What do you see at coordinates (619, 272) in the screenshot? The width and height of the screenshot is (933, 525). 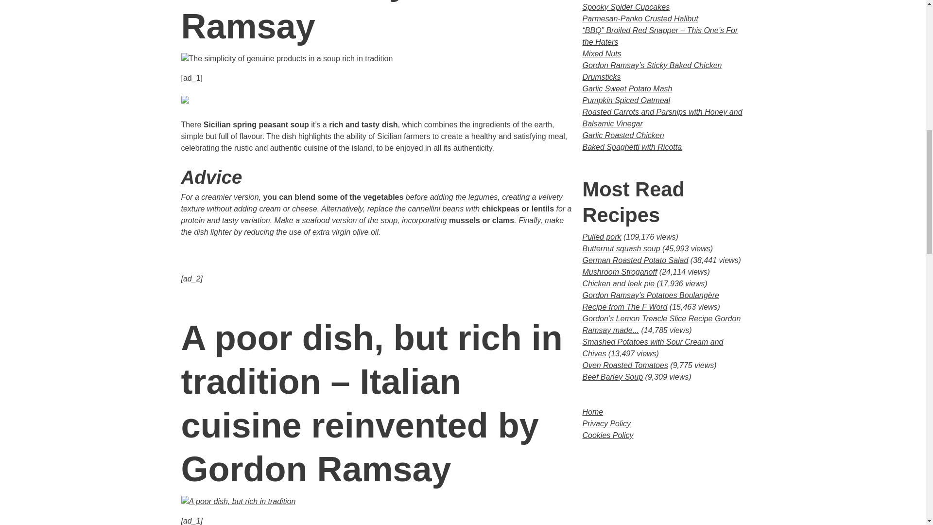 I see `Mushroom Stroganoff` at bounding box center [619, 272].